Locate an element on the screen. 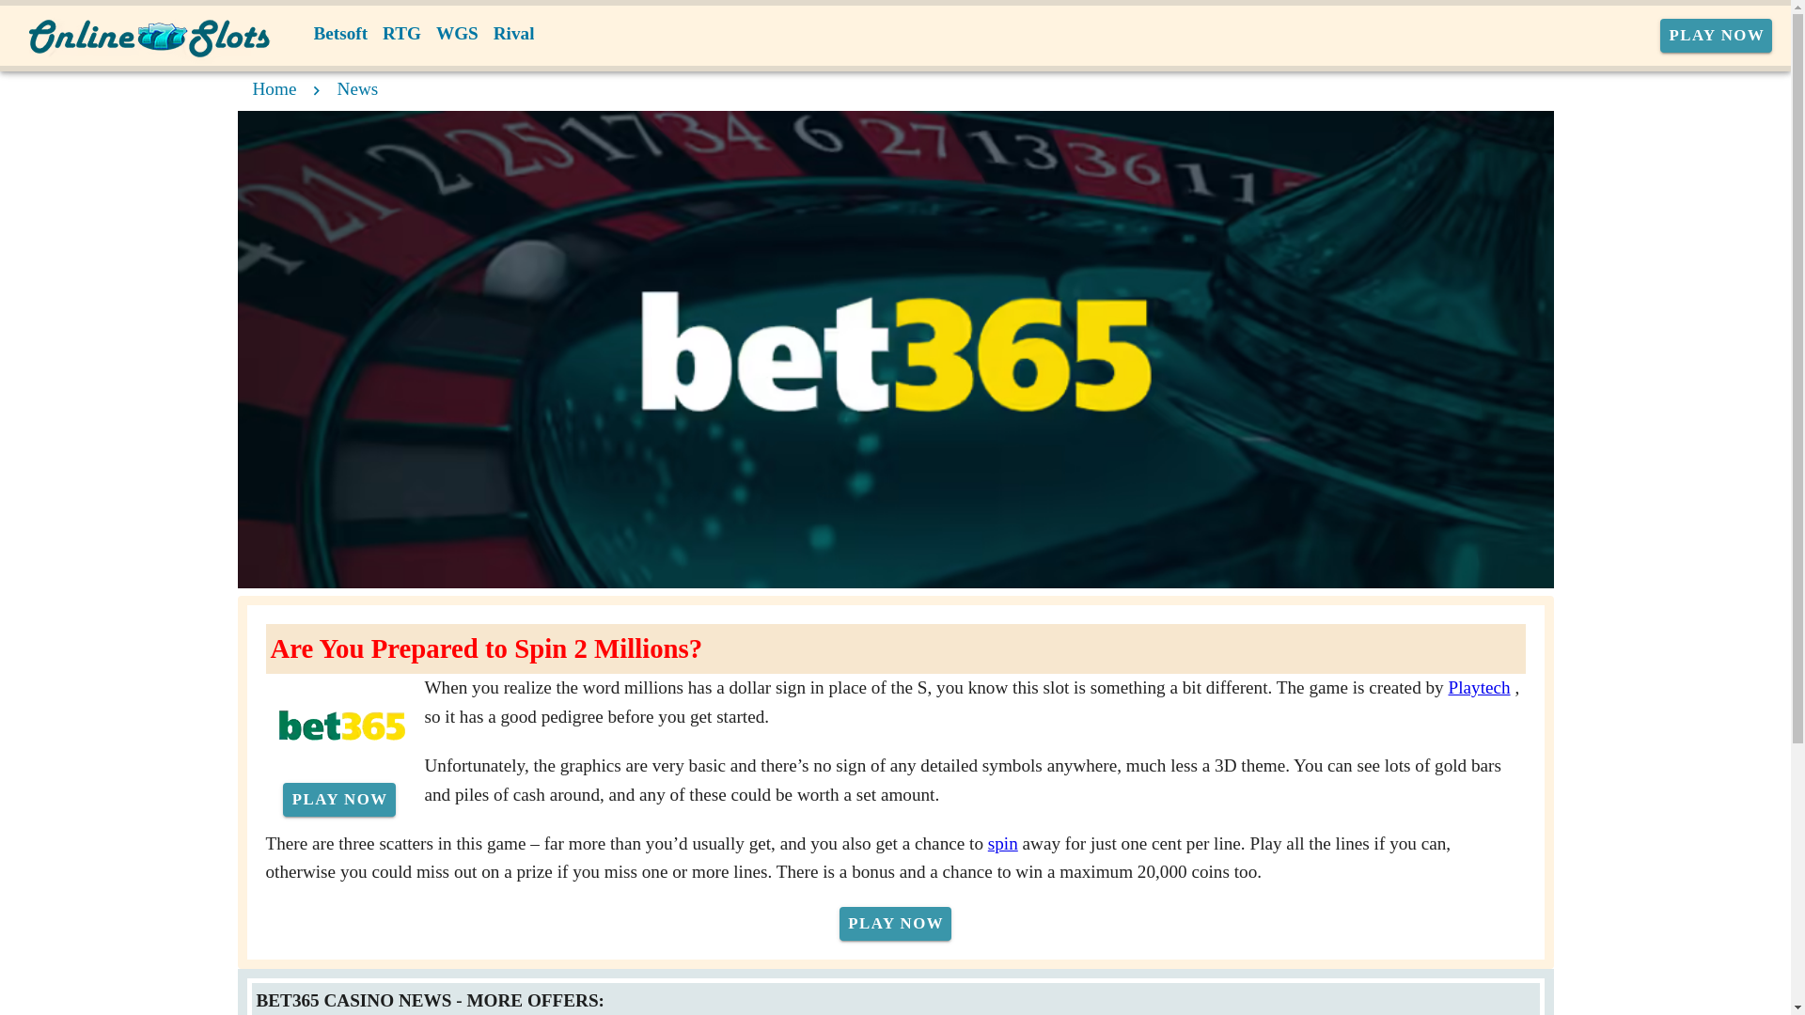 The image size is (1805, 1015). News is located at coordinates (358, 88).